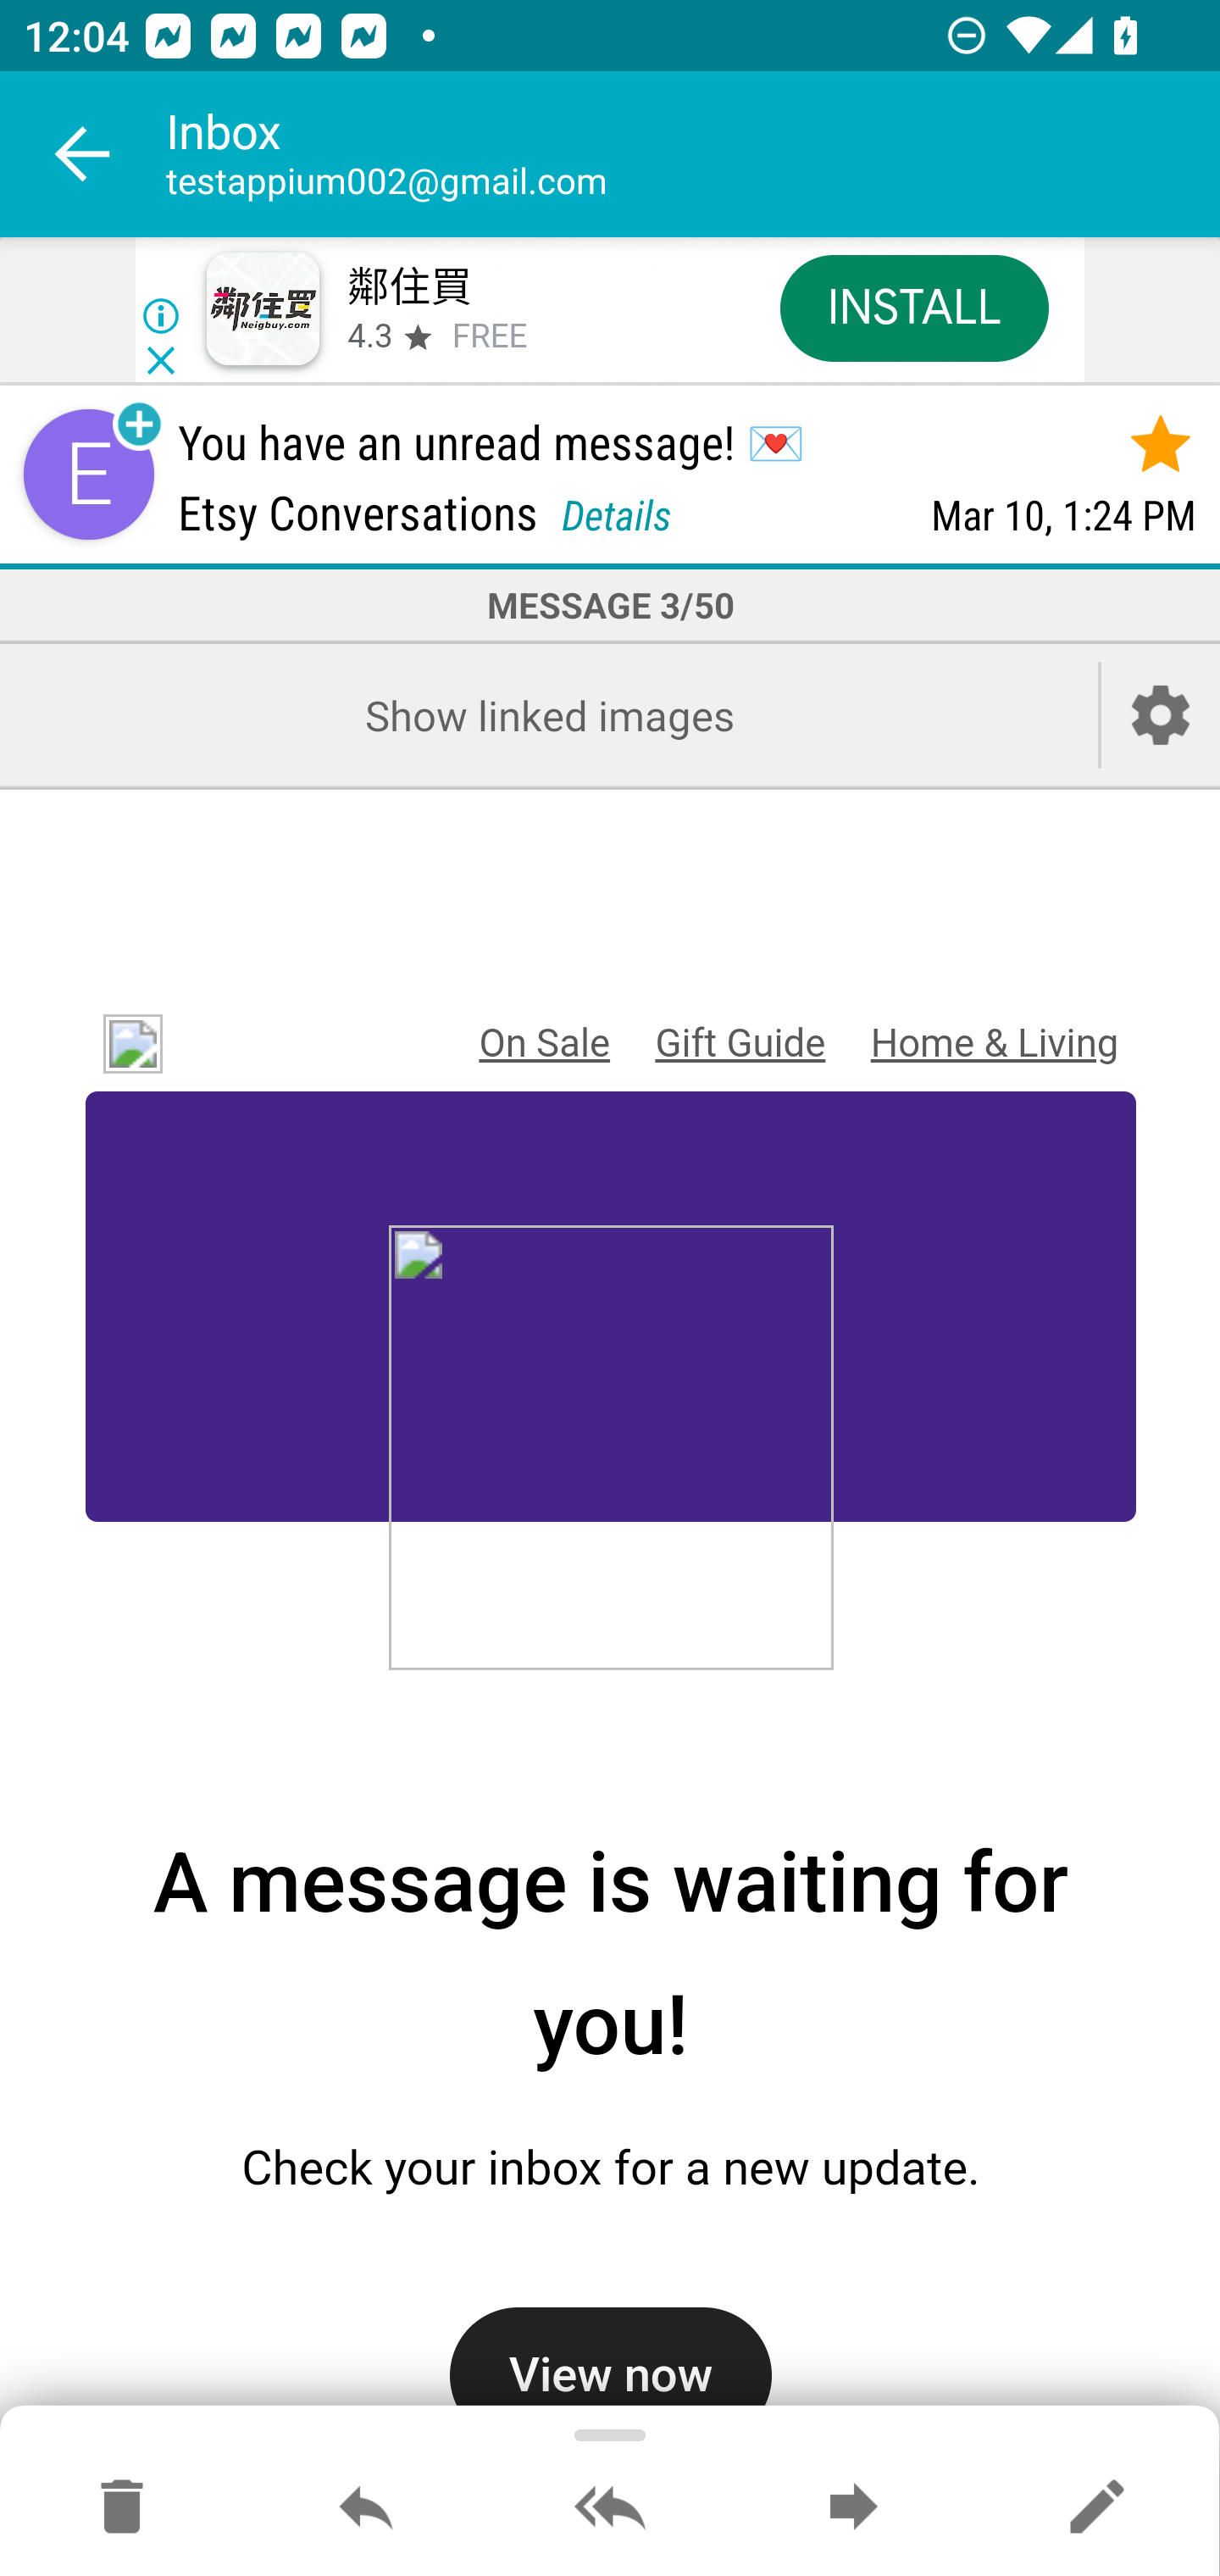 This screenshot has height=2576, width=1220. Describe the element at coordinates (83, 154) in the screenshot. I see `Navigate up` at that location.